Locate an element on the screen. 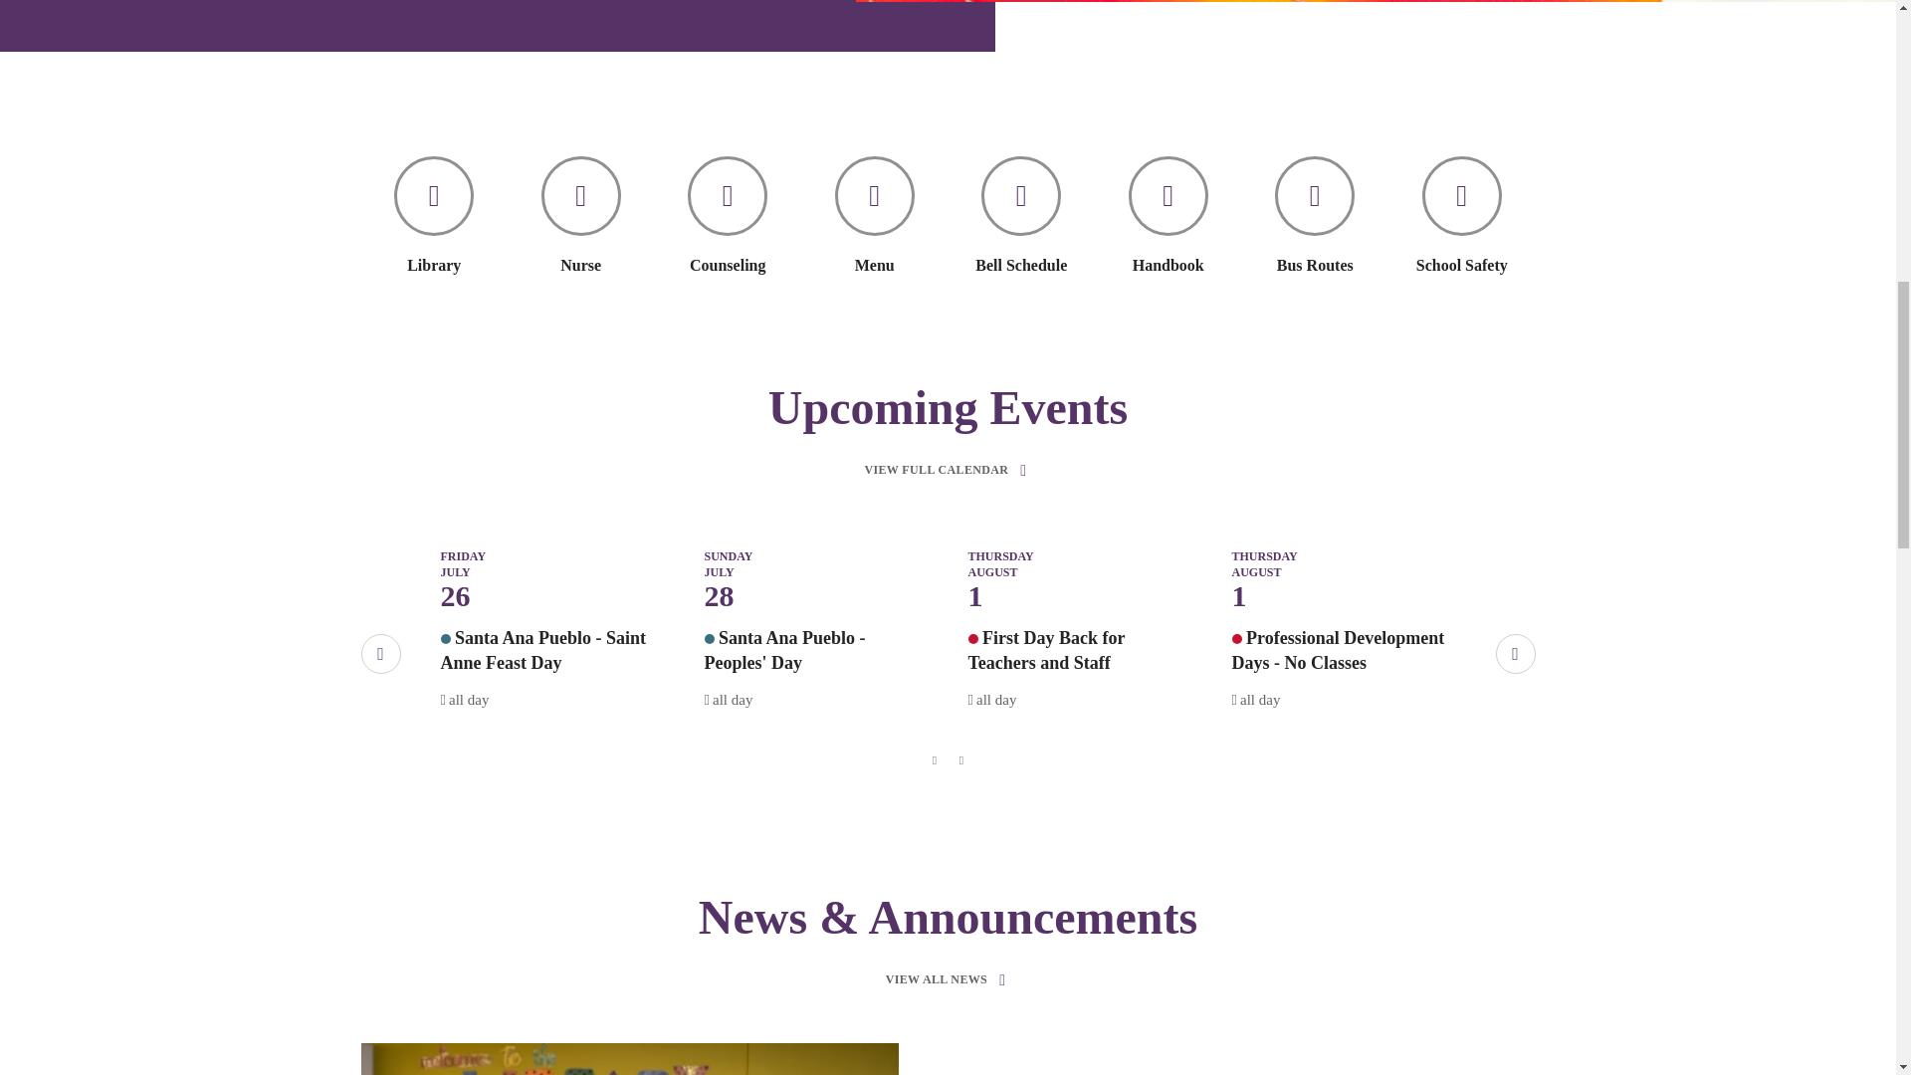 The height and width of the screenshot is (1075, 1911). APS SY 2024-2025 Community and Cultural Activities Calendar is located at coordinates (444, 639).